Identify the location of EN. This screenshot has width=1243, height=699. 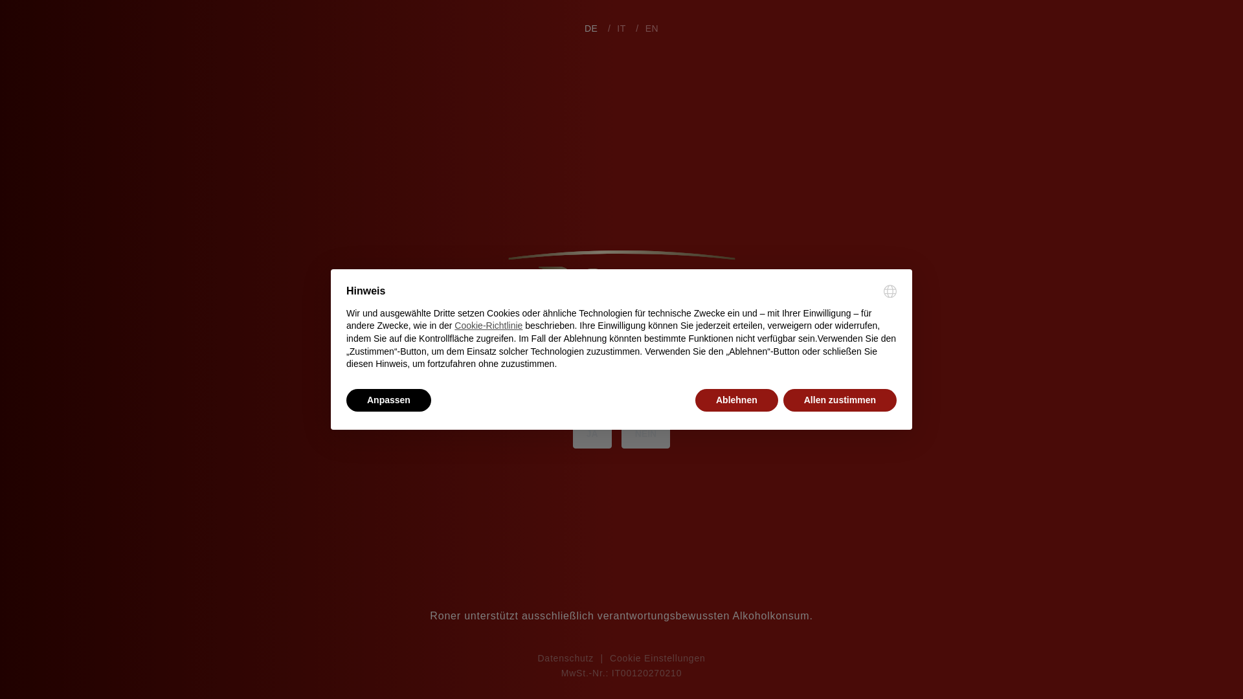
(651, 28).